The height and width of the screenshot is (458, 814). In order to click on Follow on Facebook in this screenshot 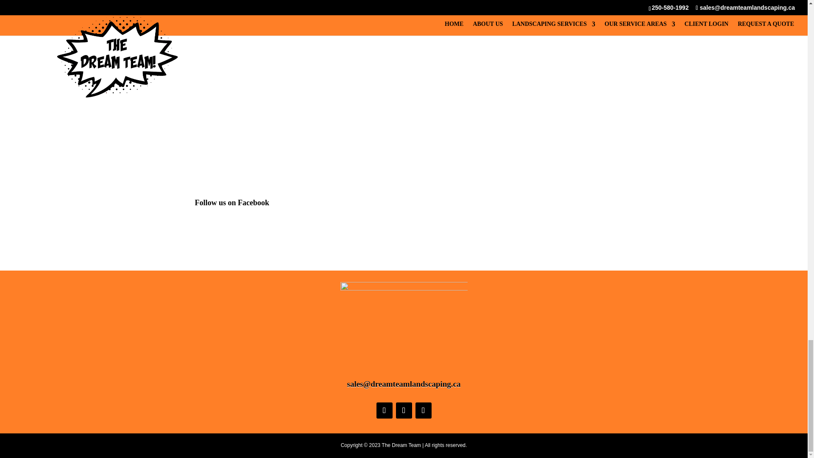, I will do `click(384, 411)`.